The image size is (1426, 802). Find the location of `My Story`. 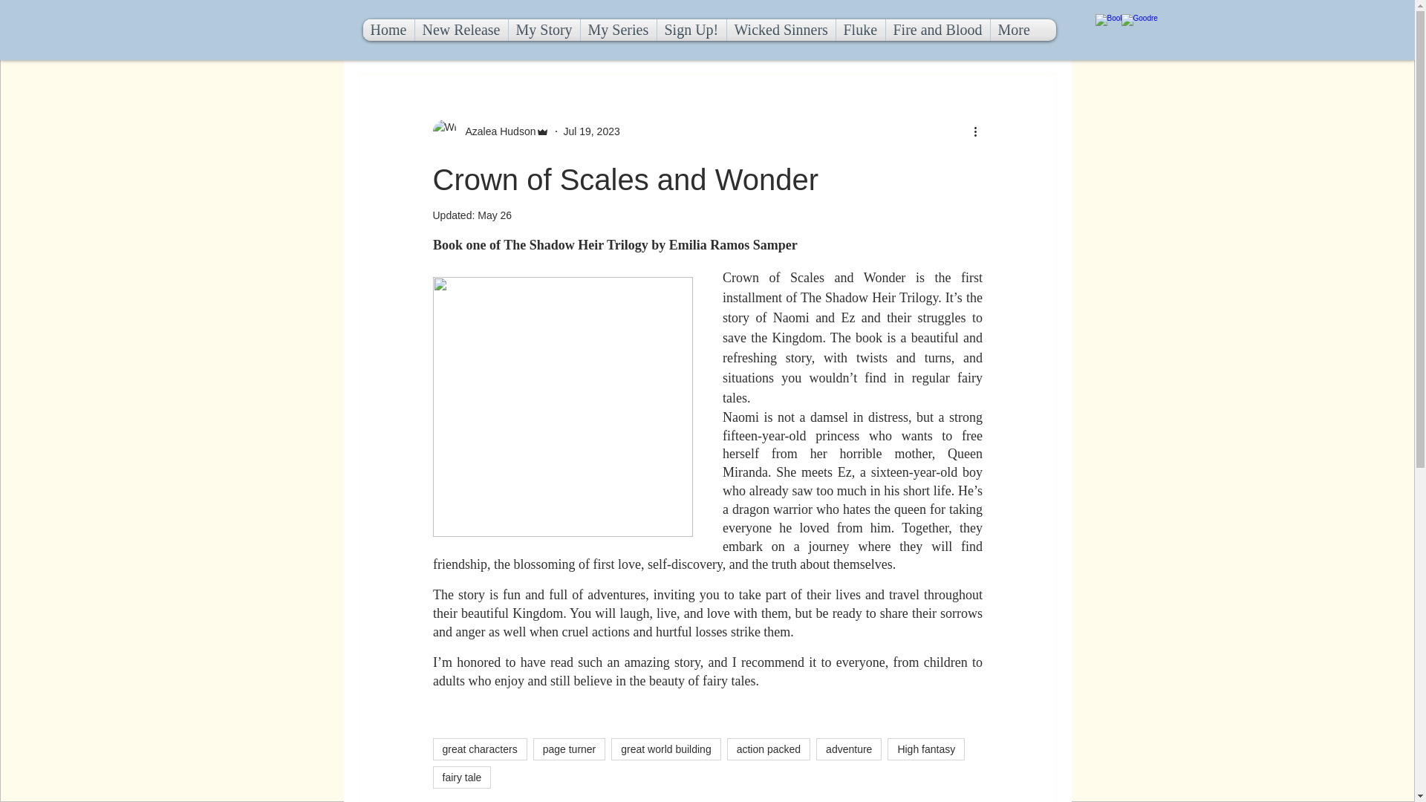

My Story is located at coordinates (543, 30).